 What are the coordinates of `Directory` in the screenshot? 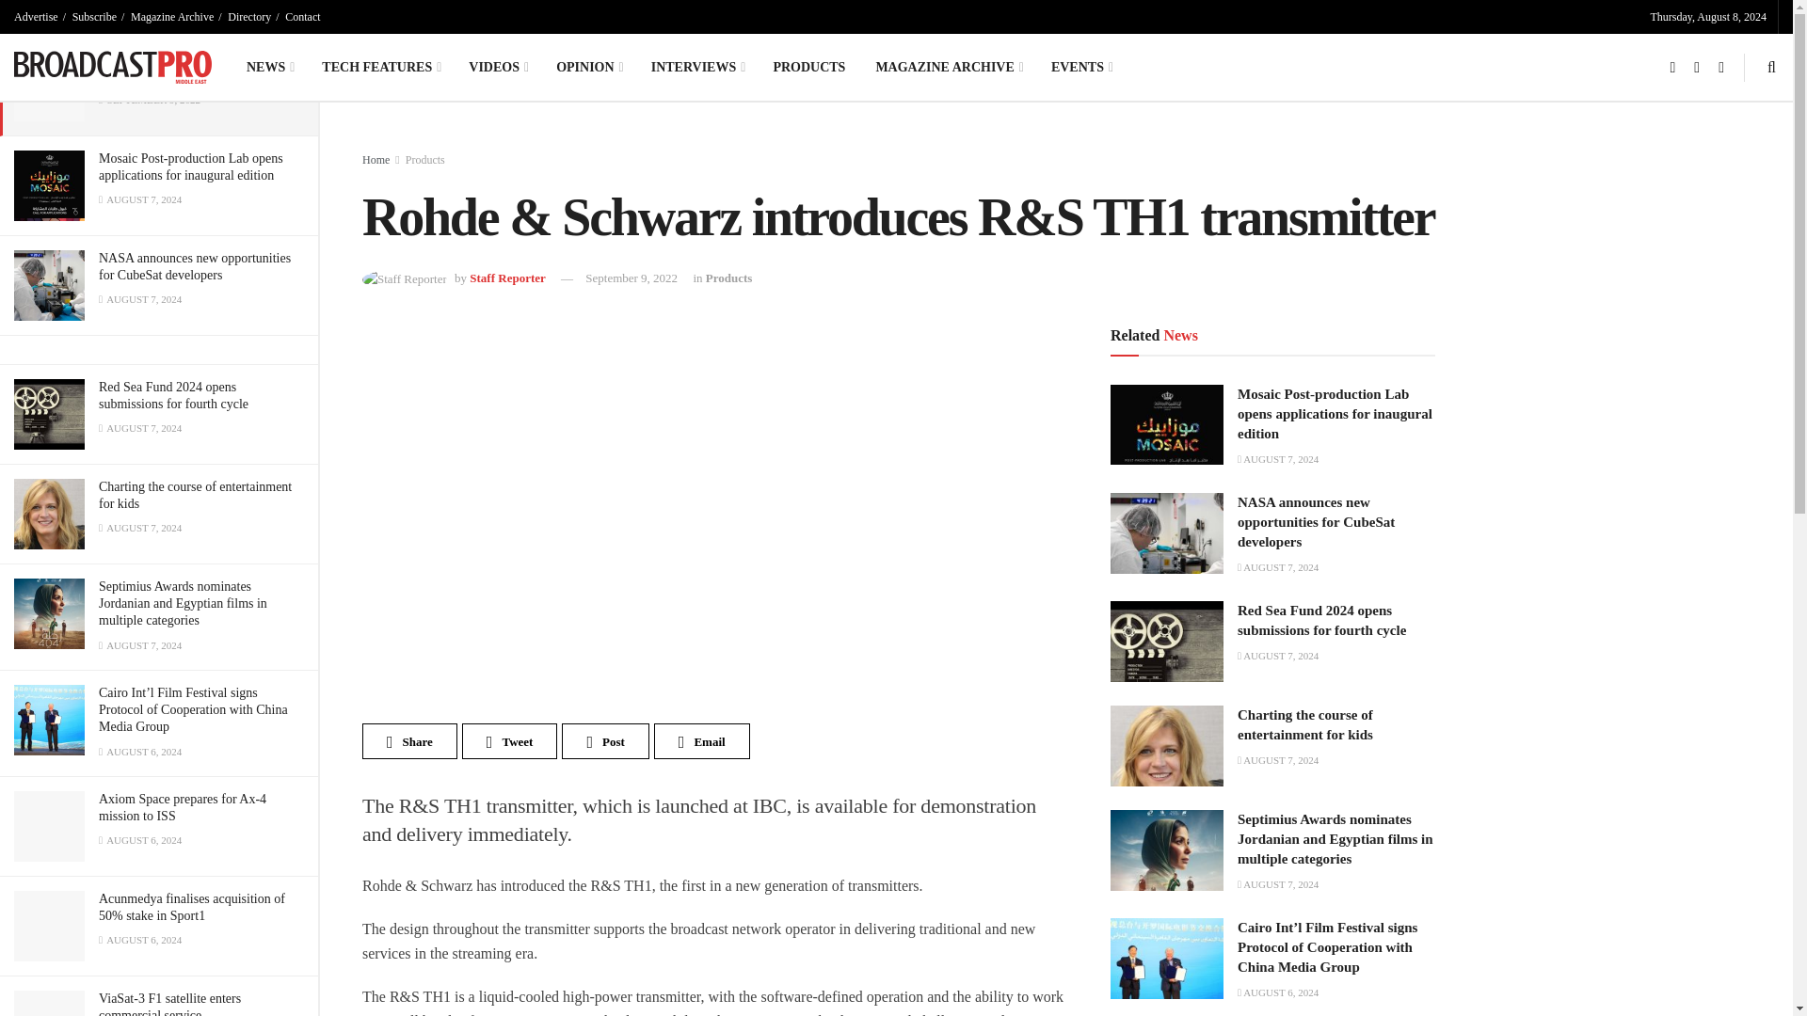 It's located at (248, 17).